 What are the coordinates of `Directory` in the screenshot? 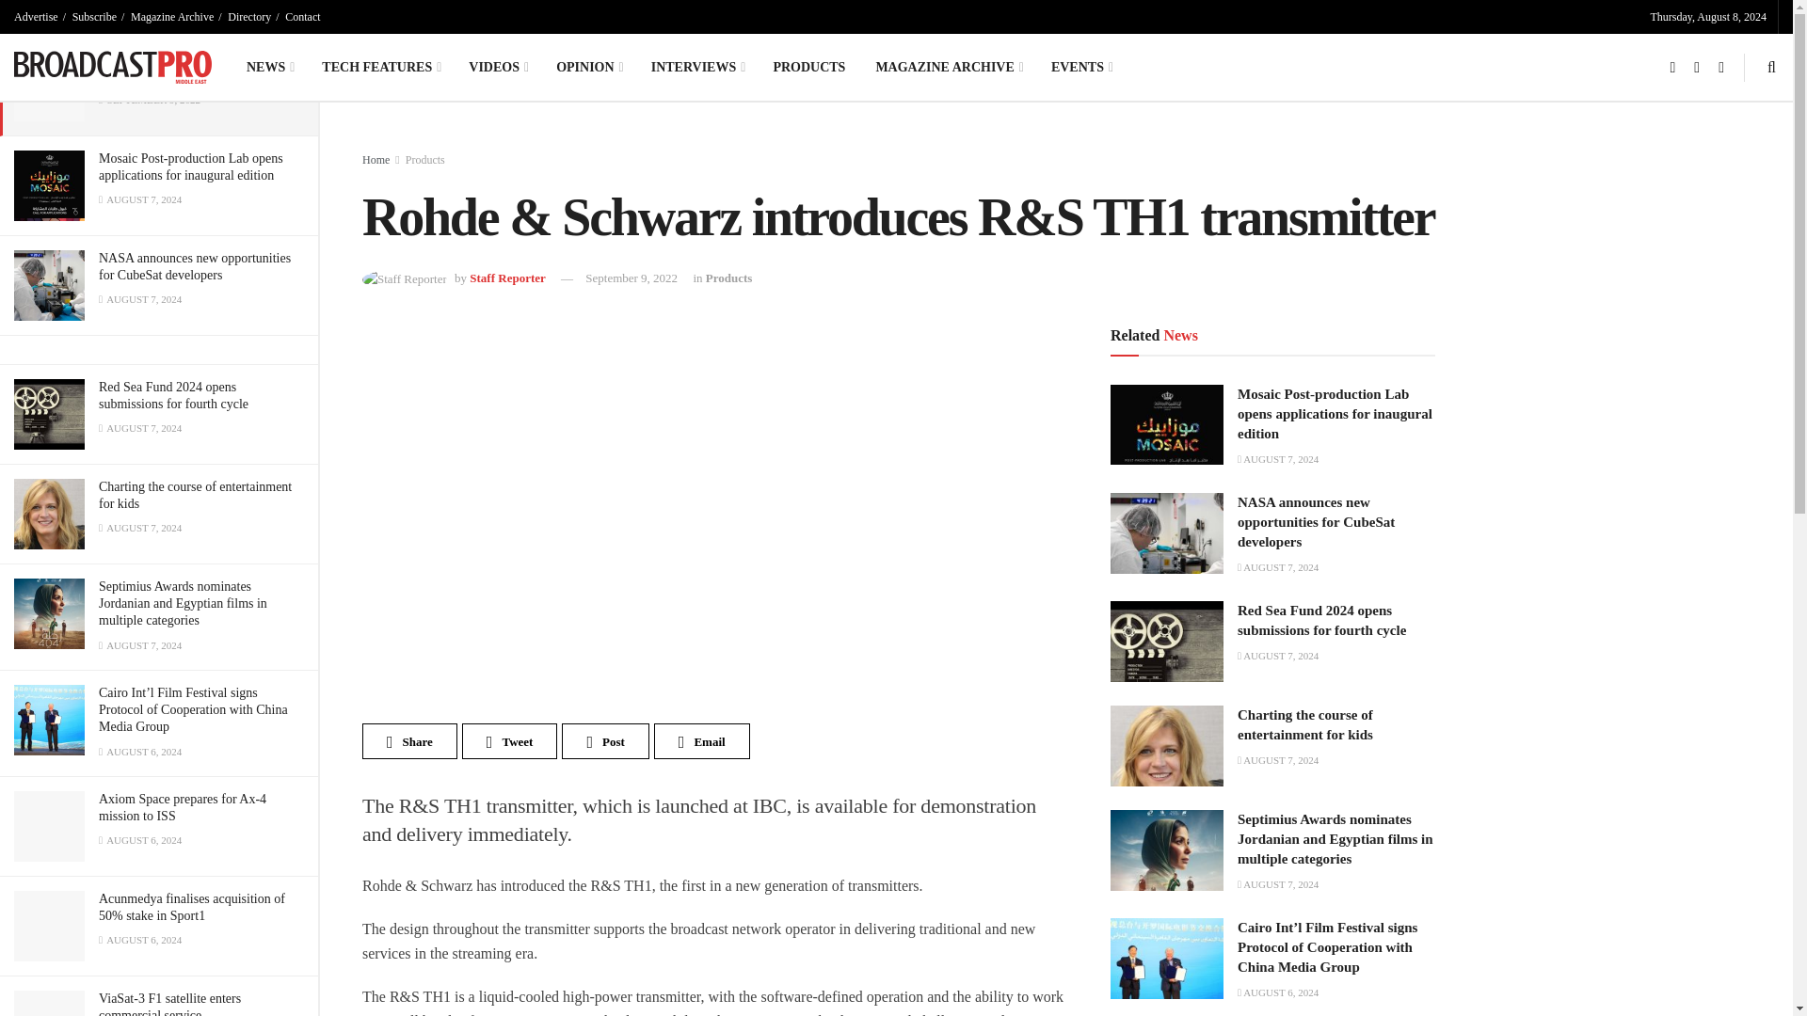 It's located at (248, 17).